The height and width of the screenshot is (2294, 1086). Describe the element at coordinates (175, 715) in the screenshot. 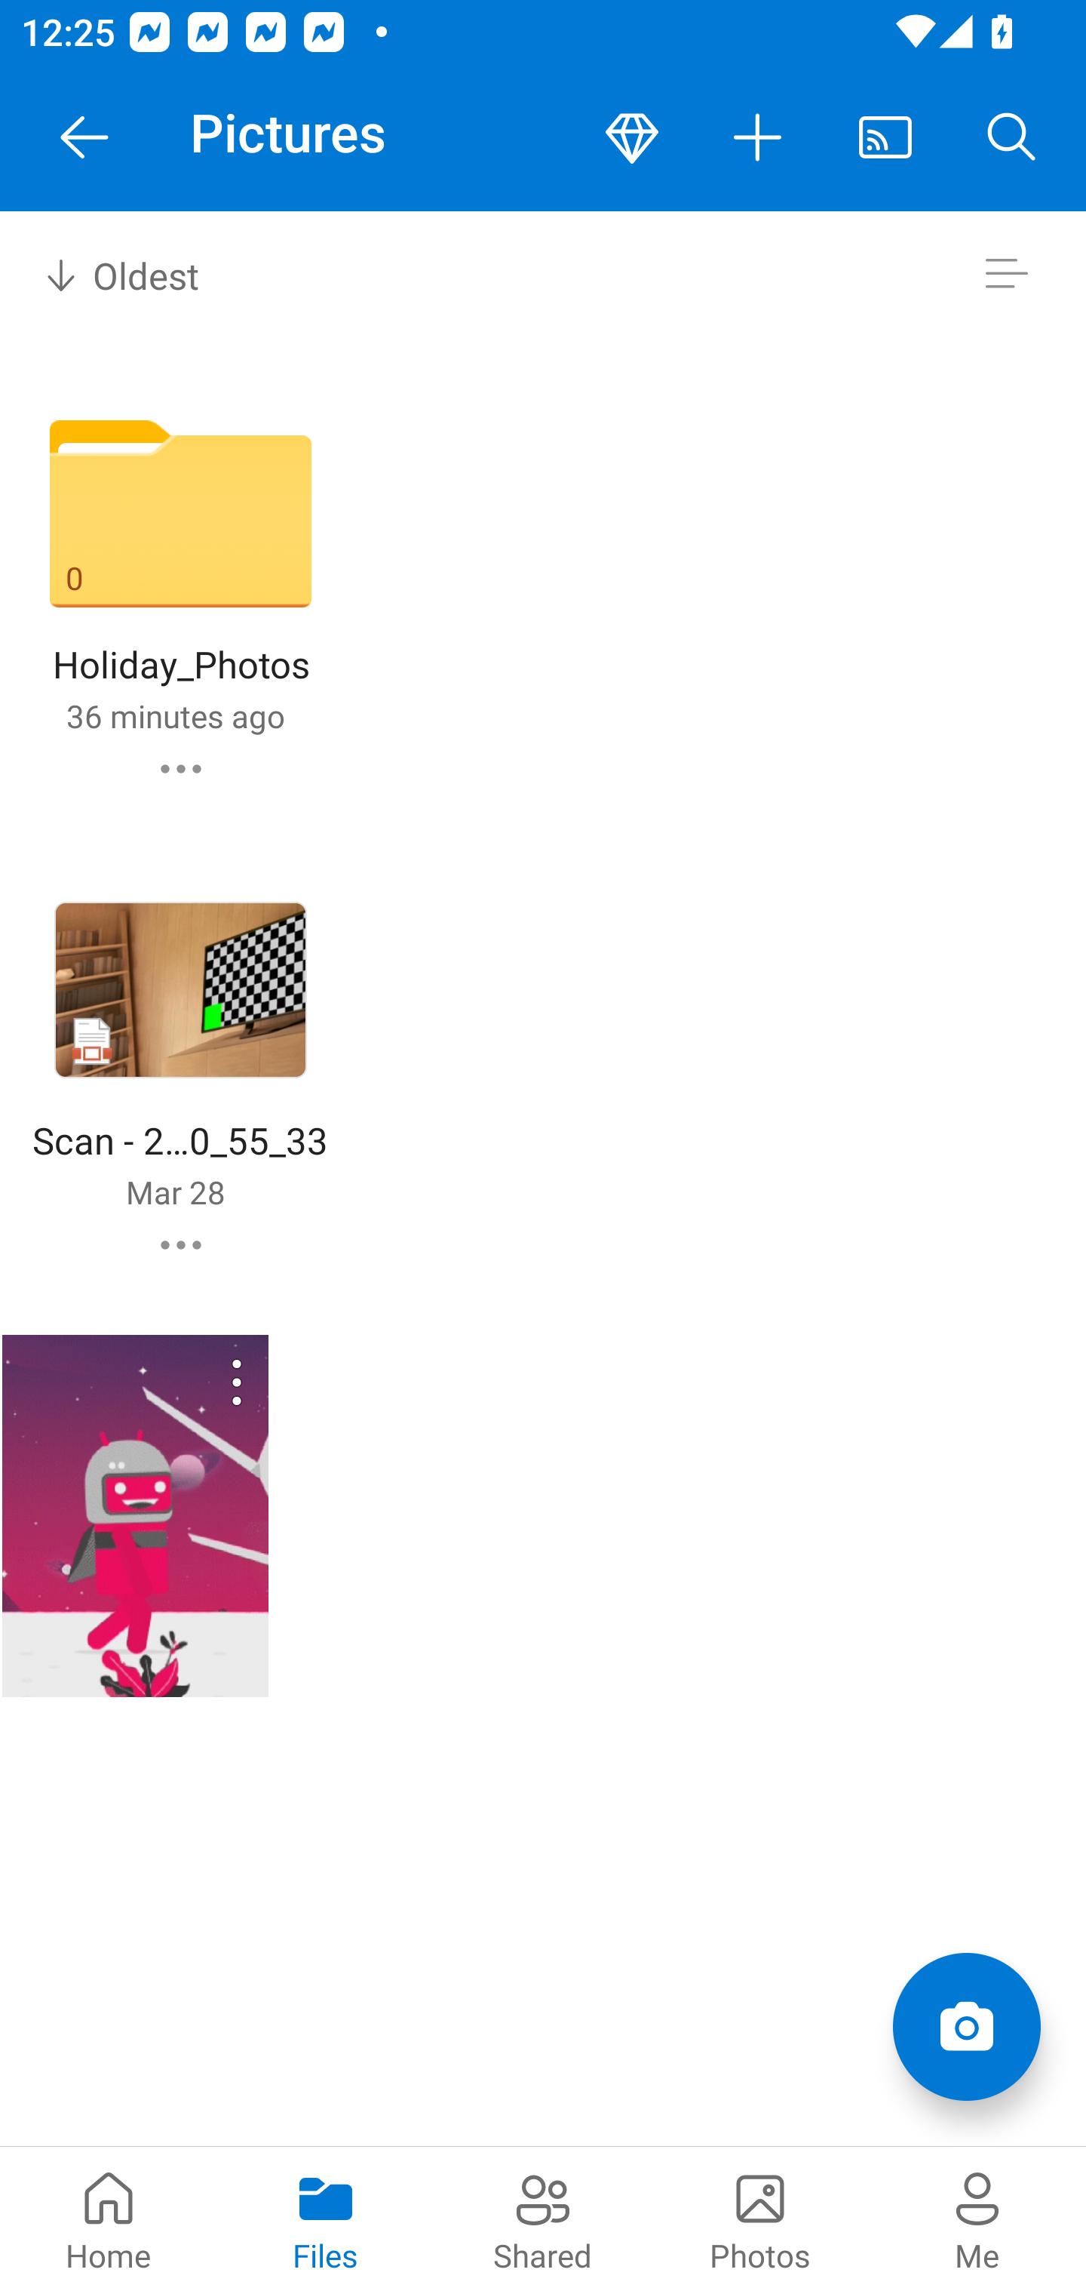

I see `36 minutes ago` at that location.